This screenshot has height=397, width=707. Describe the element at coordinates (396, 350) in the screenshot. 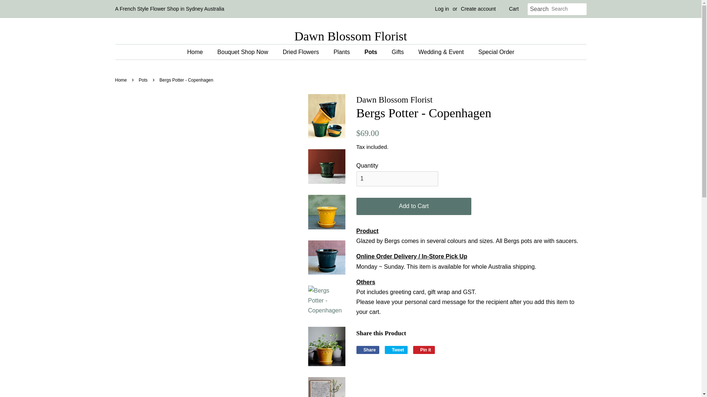

I see `Share on Facebook` at that location.